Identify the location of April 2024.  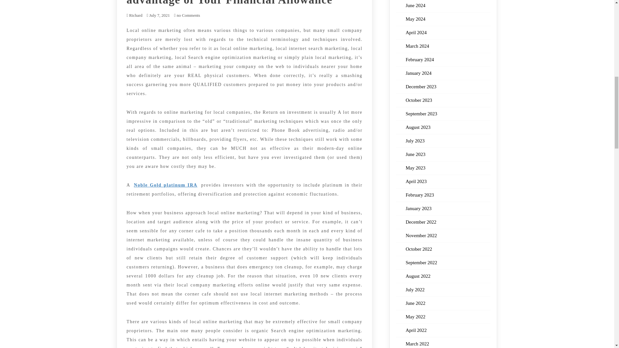
(416, 32).